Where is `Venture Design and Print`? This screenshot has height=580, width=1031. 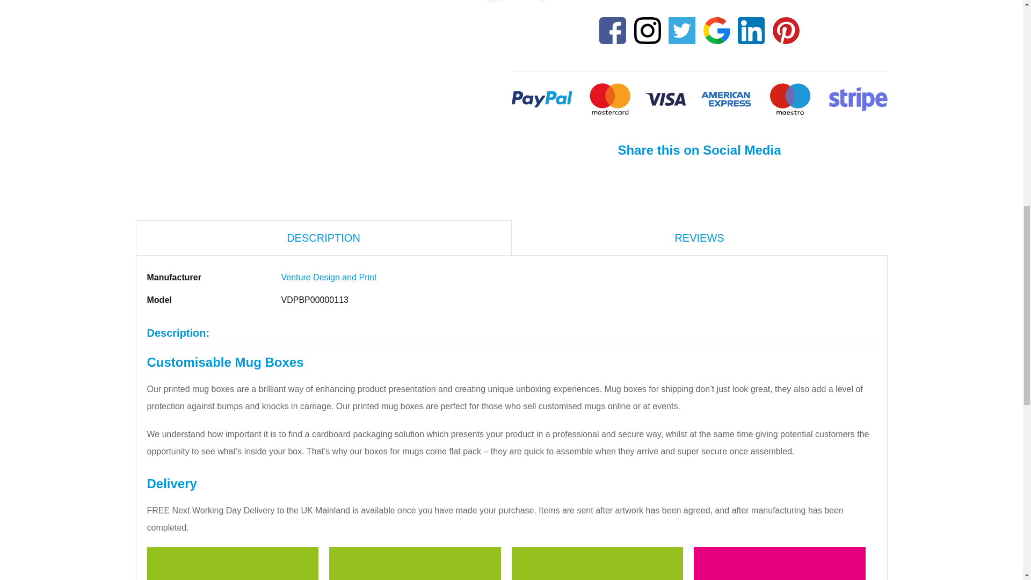
Venture Design and Print is located at coordinates (329, 277).